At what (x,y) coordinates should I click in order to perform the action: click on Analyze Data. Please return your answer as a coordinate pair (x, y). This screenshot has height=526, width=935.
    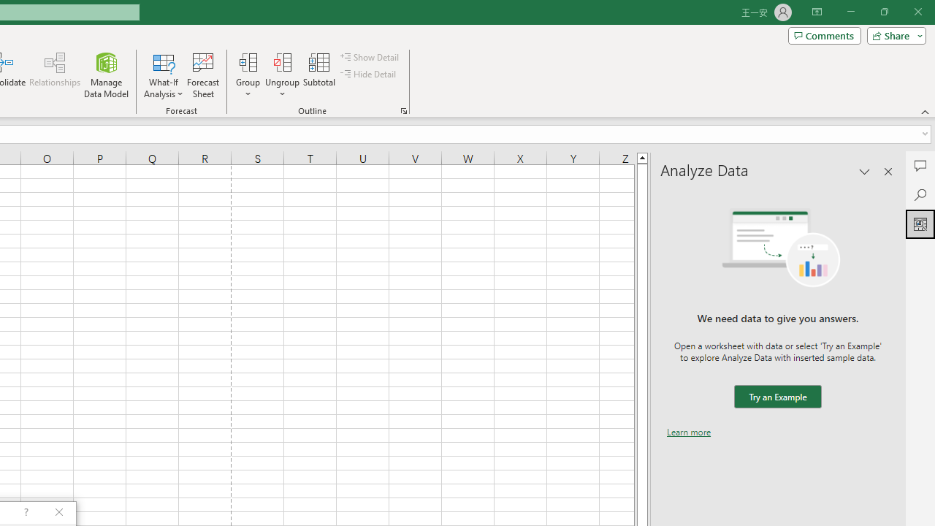
    Looking at the image, I should click on (920, 224).